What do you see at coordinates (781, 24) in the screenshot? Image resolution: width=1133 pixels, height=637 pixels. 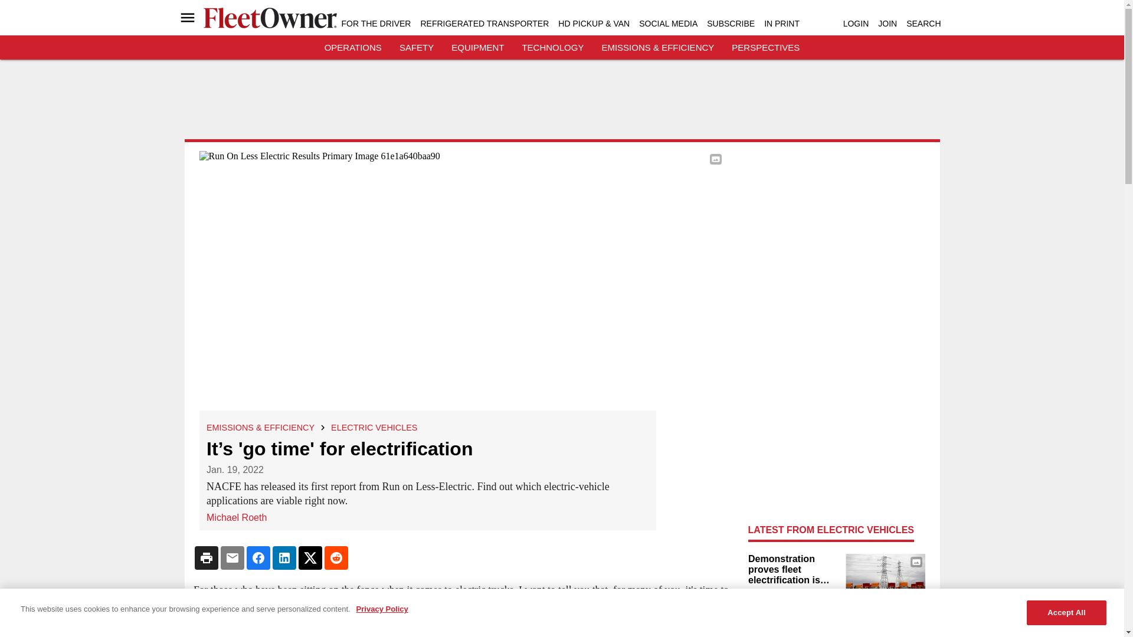 I see `IN PRINT` at bounding box center [781, 24].